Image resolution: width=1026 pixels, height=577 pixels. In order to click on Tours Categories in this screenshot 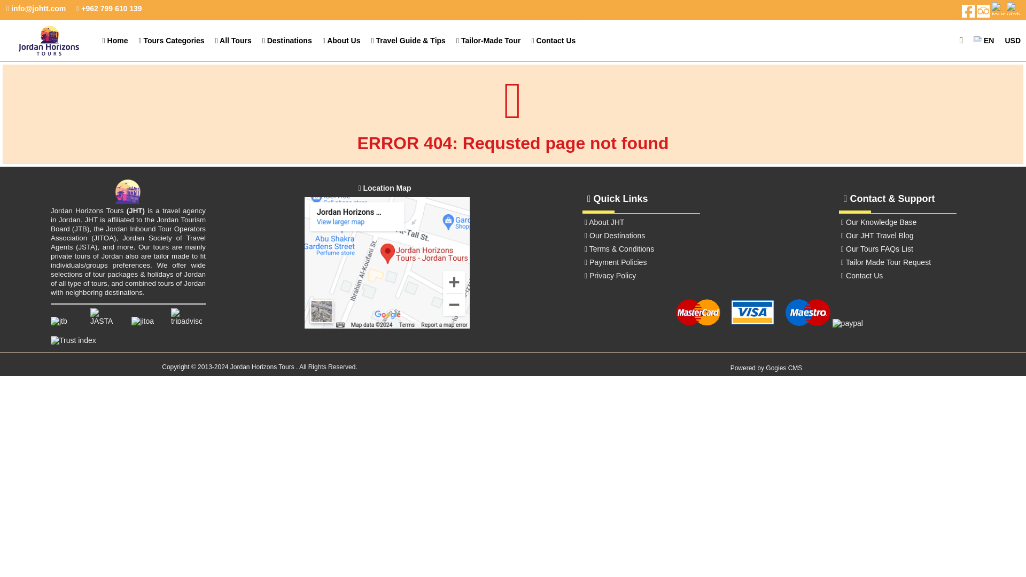, I will do `click(171, 40)`.